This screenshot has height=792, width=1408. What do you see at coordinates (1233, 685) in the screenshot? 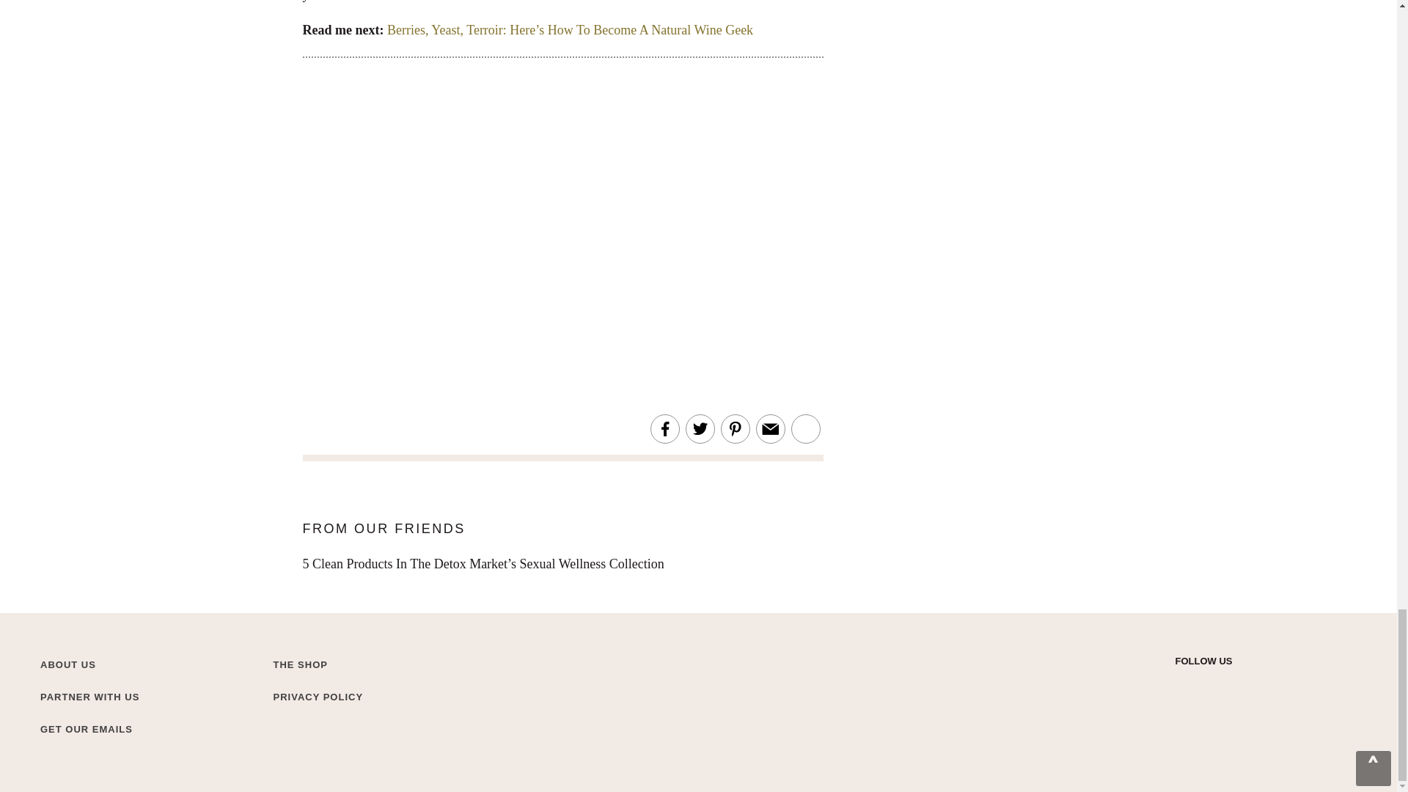
I see `Facebook` at bounding box center [1233, 685].